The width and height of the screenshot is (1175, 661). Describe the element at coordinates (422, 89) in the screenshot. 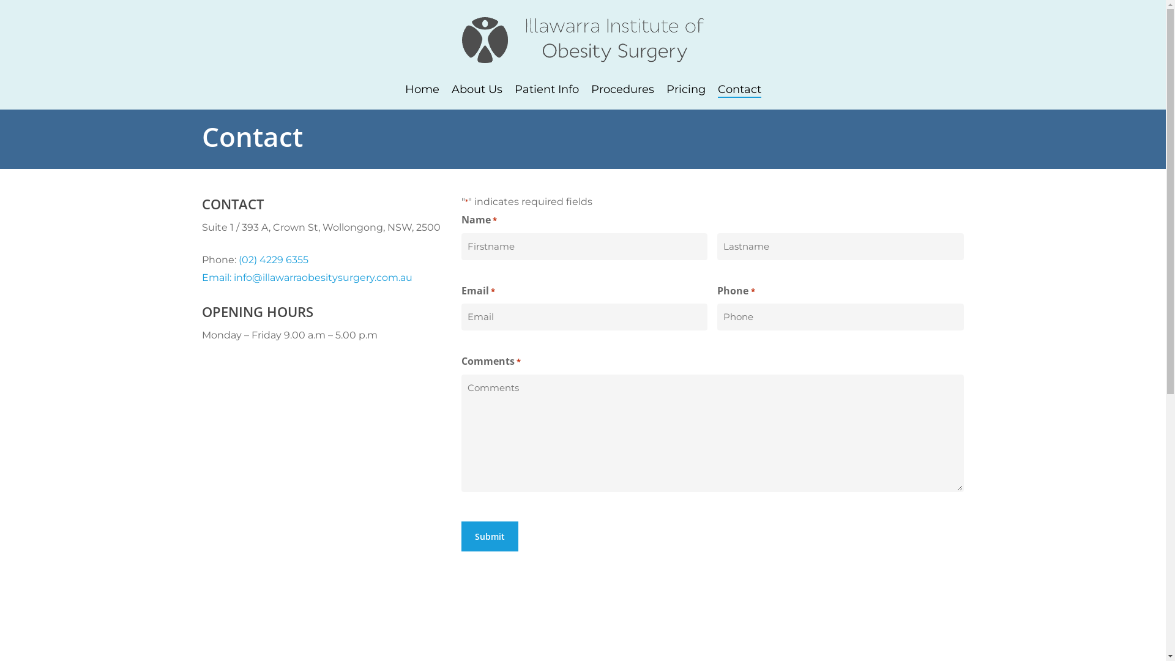

I see `Home` at that location.